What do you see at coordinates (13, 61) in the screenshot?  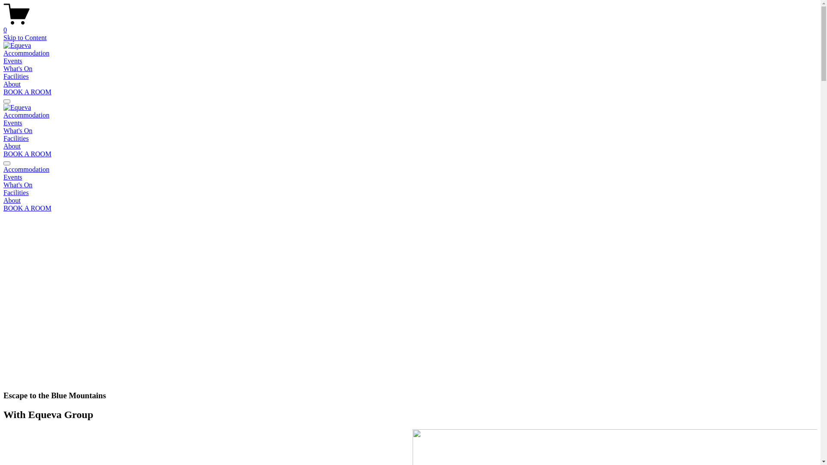 I see `Events` at bounding box center [13, 61].